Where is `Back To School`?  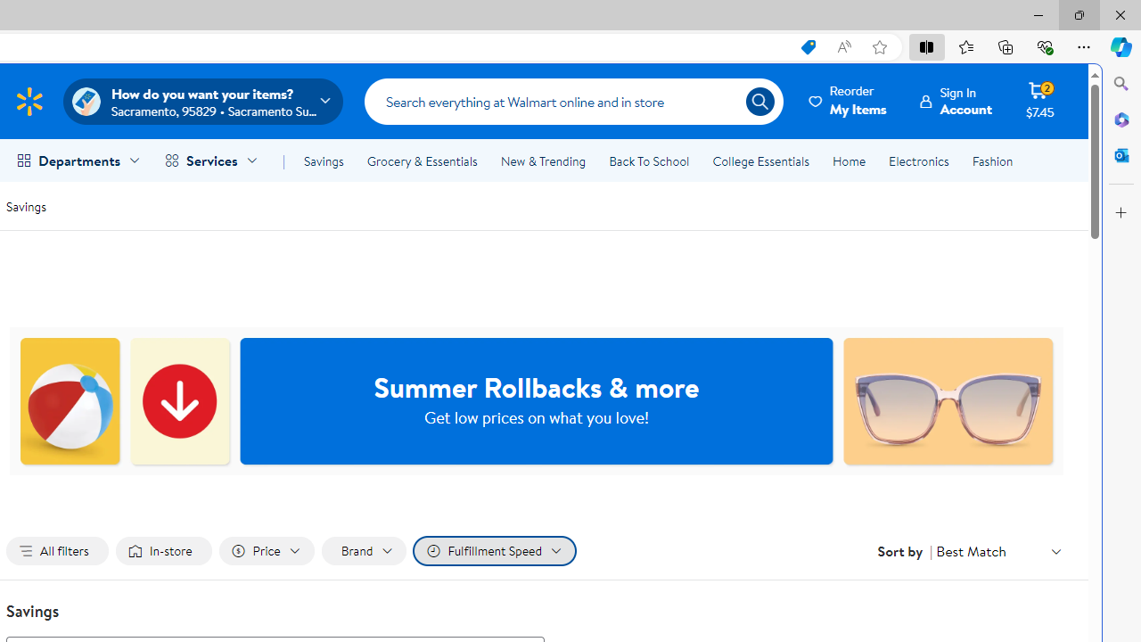 Back To School is located at coordinates (649, 160).